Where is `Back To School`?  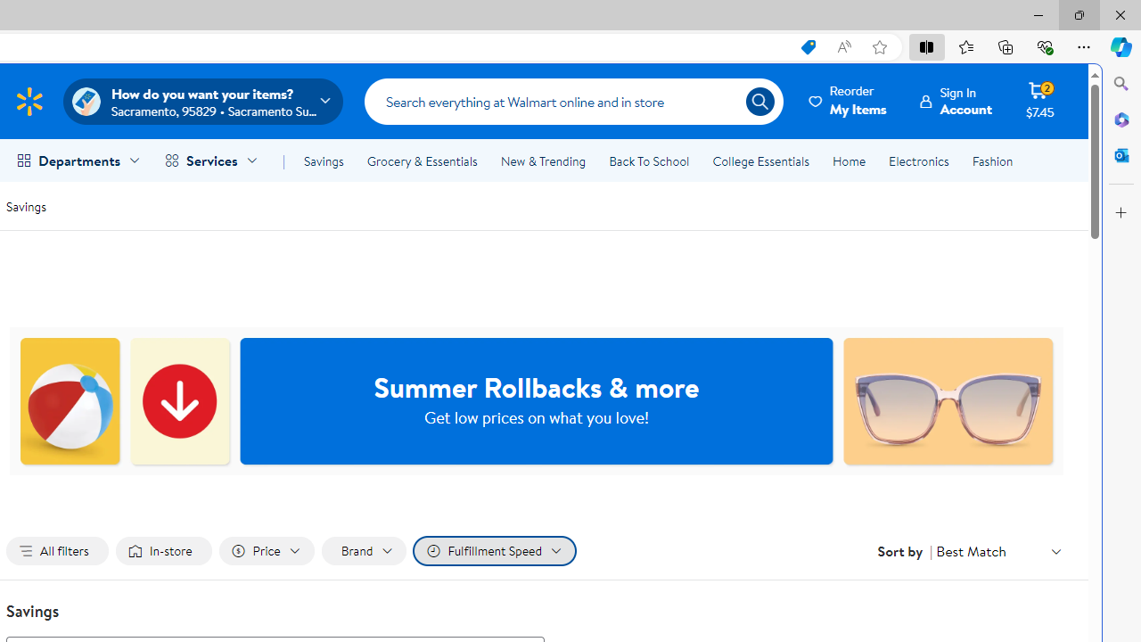 Back To School is located at coordinates (649, 160).